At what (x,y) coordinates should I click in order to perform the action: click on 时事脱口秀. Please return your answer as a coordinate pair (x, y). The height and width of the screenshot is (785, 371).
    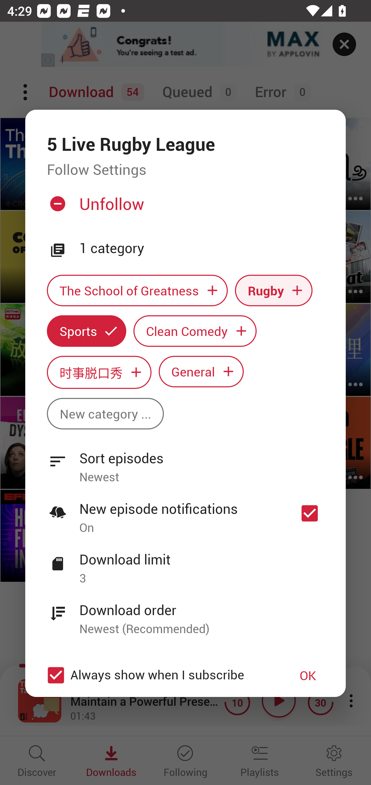
    Looking at the image, I should click on (99, 372).